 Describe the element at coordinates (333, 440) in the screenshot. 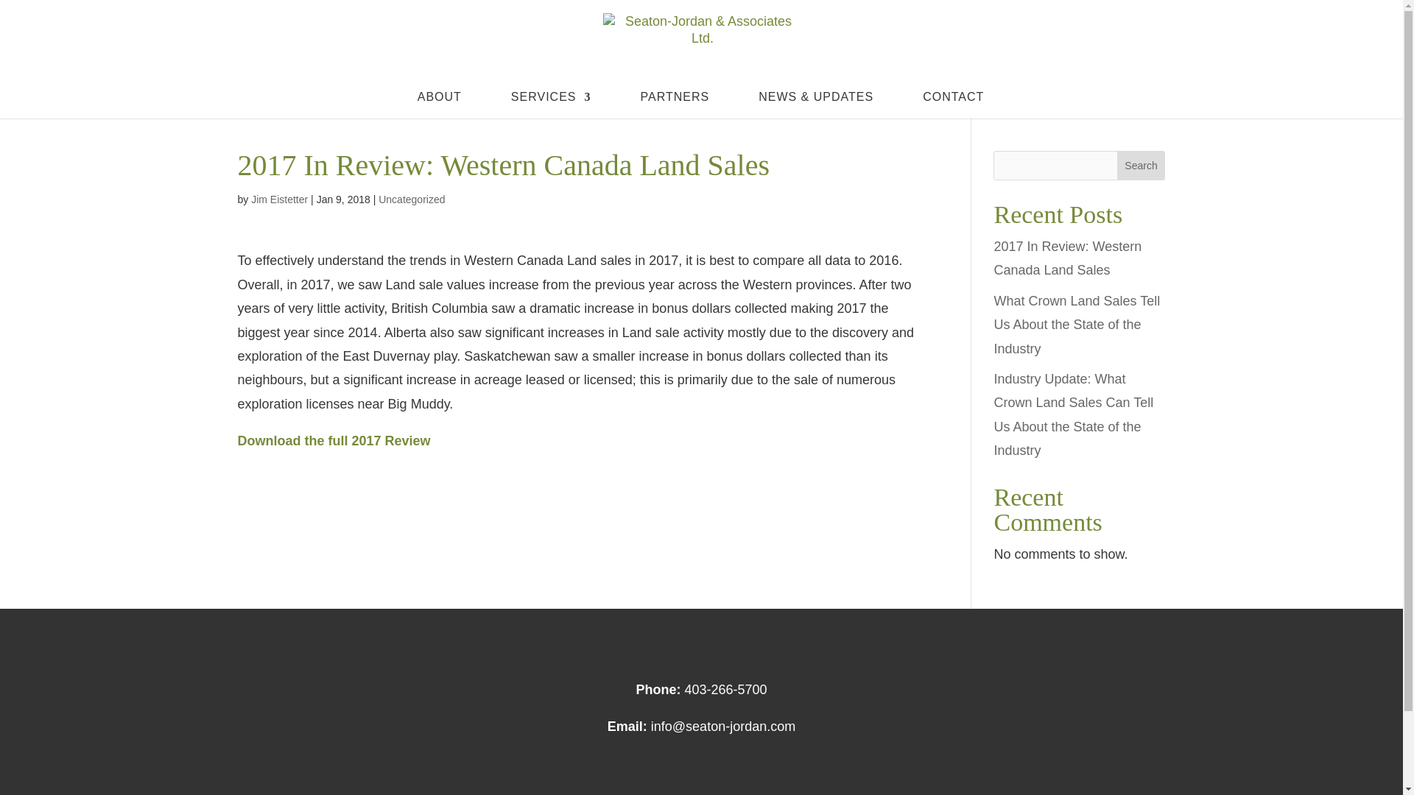

I see `Download the full 2017 Review` at that location.